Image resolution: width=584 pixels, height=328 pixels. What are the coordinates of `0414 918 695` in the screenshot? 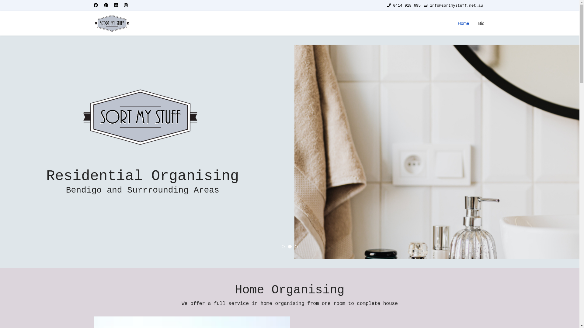 It's located at (407, 6).